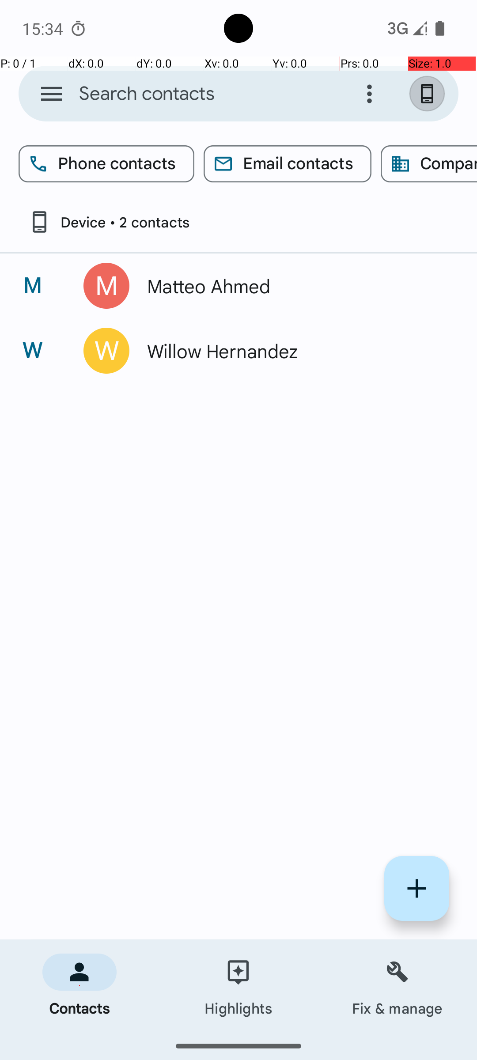 The height and width of the screenshot is (1060, 477). Describe the element at coordinates (293, 351) in the screenshot. I see `Willow Hernandez` at that location.